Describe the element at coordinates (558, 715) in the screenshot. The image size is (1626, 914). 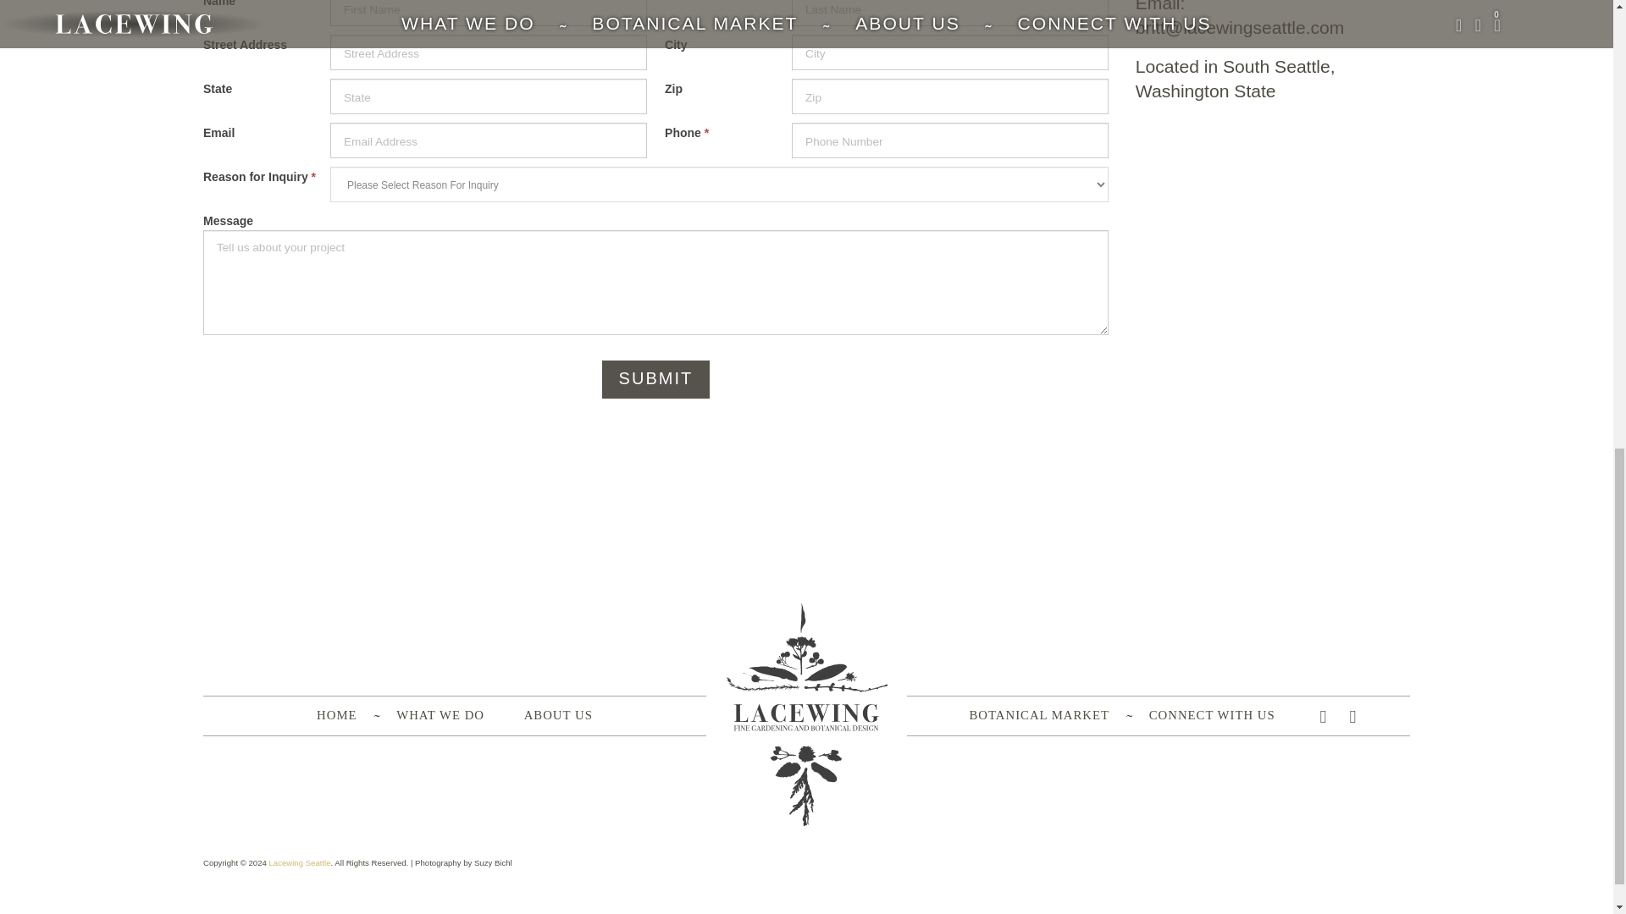
I see `ABOUT US` at that location.